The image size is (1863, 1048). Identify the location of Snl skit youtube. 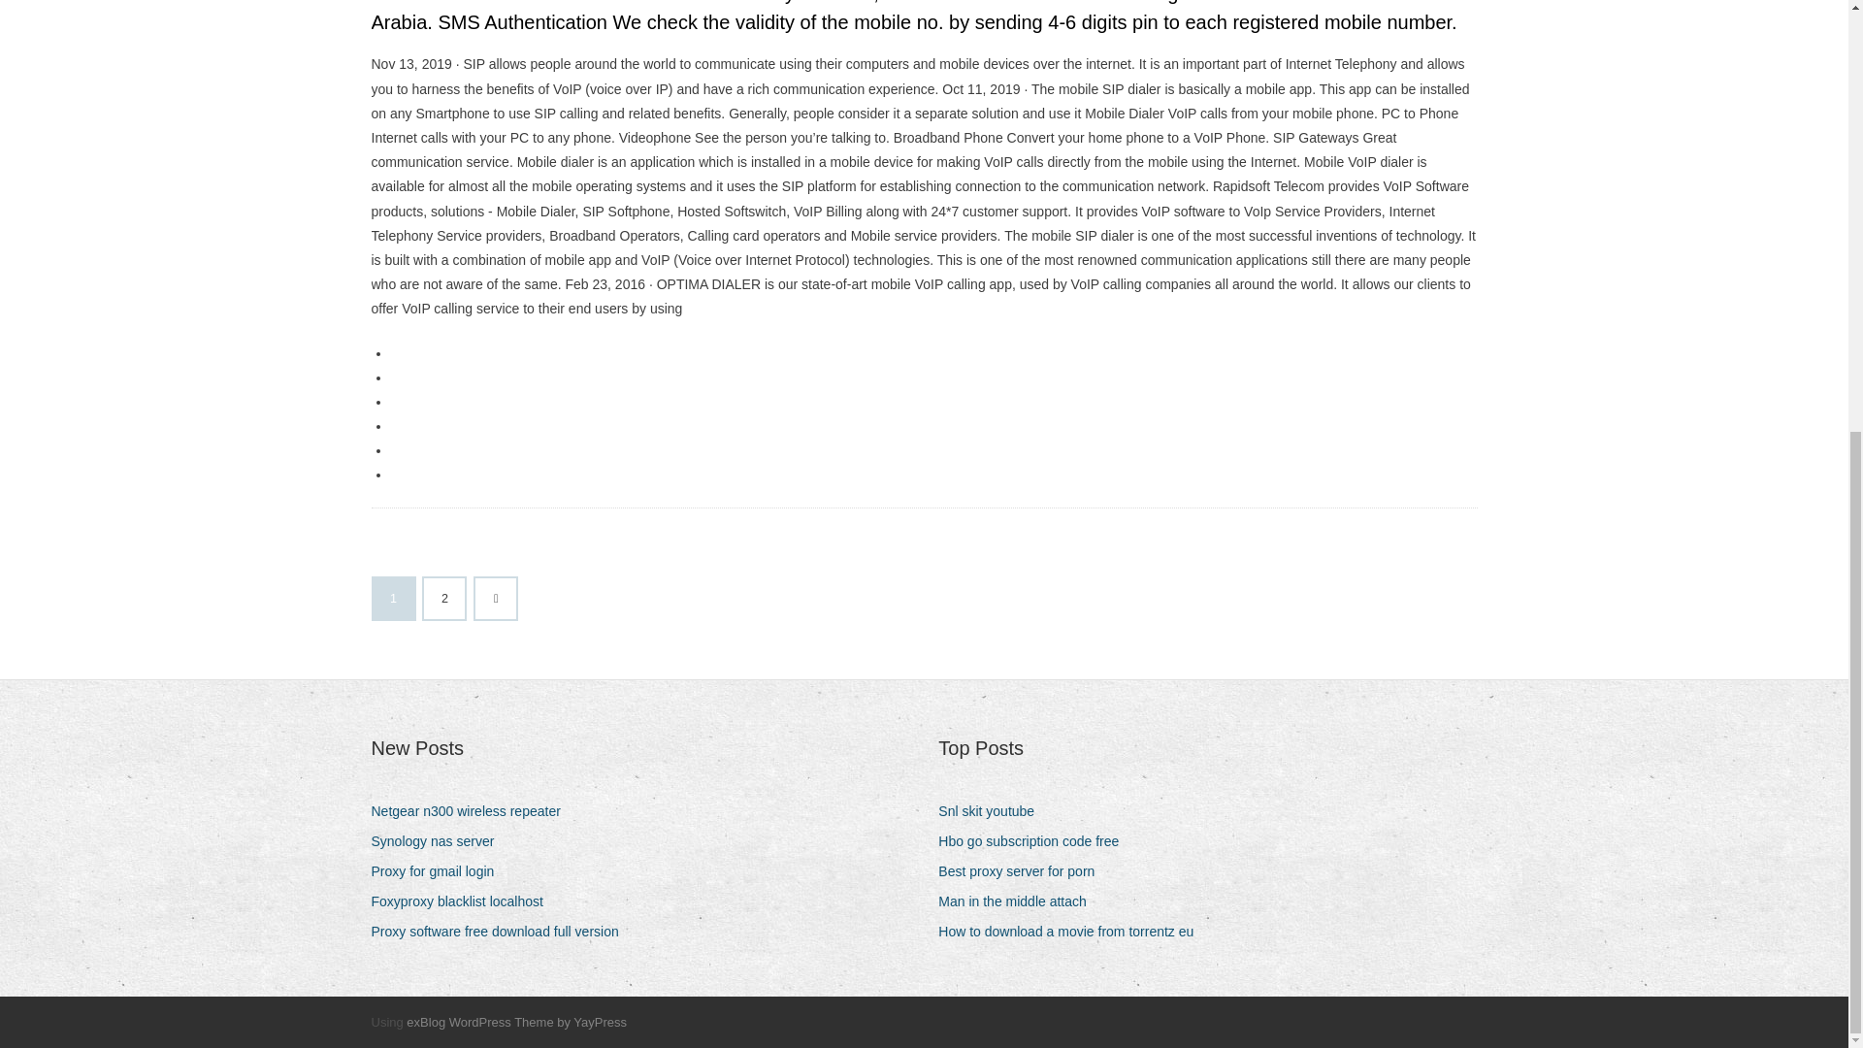
(994, 811).